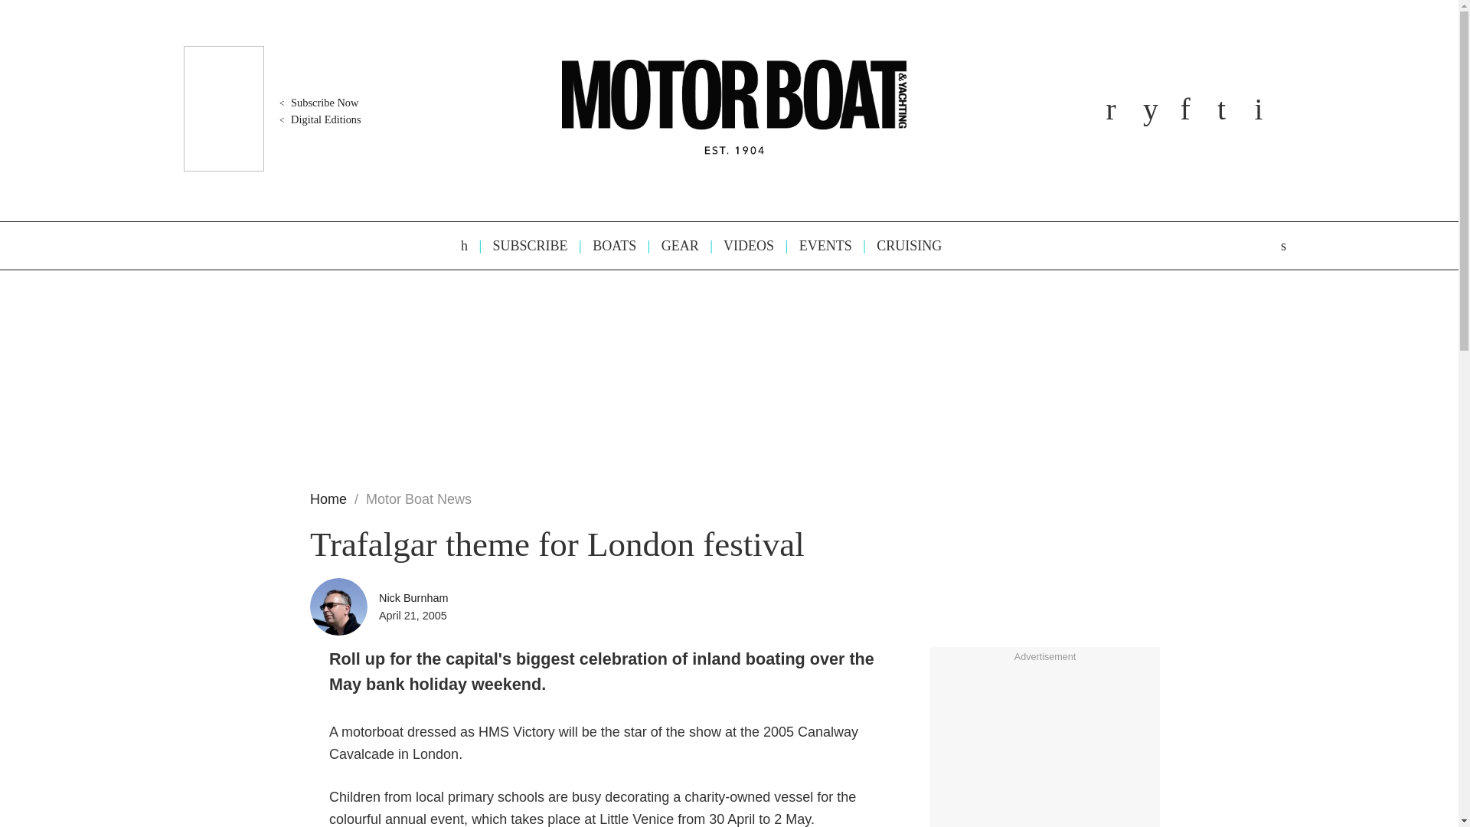 This screenshot has height=827, width=1470. What do you see at coordinates (318, 119) in the screenshot?
I see `Digital Editions` at bounding box center [318, 119].